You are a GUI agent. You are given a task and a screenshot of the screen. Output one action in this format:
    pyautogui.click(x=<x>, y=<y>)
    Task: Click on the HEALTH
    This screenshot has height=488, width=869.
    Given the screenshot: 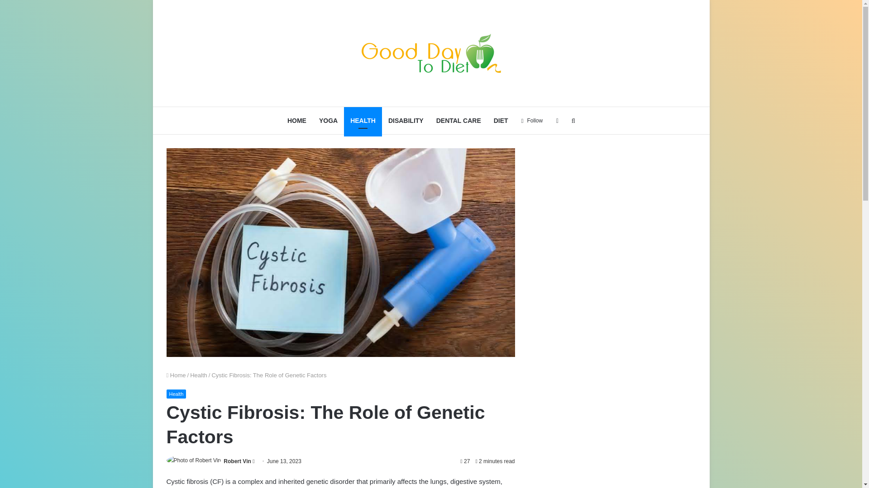 What is the action you would take?
    pyautogui.click(x=363, y=120)
    